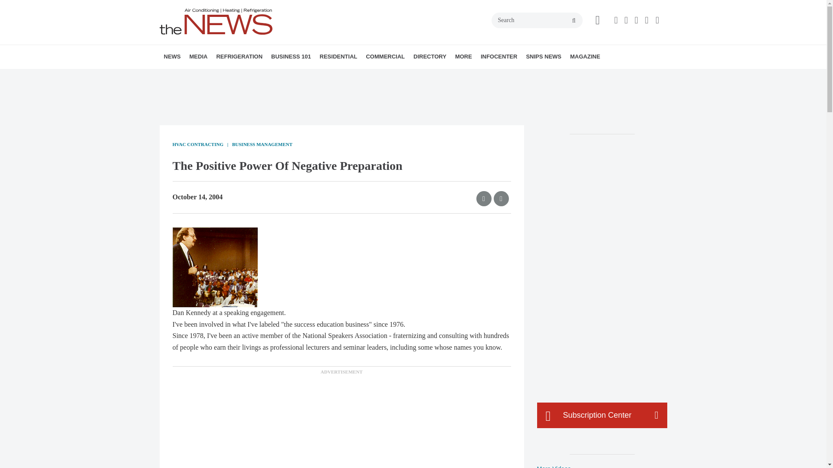 This screenshot has height=468, width=833. Describe the element at coordinates (537, 20) in the screenshot. I see `Search` at that location.